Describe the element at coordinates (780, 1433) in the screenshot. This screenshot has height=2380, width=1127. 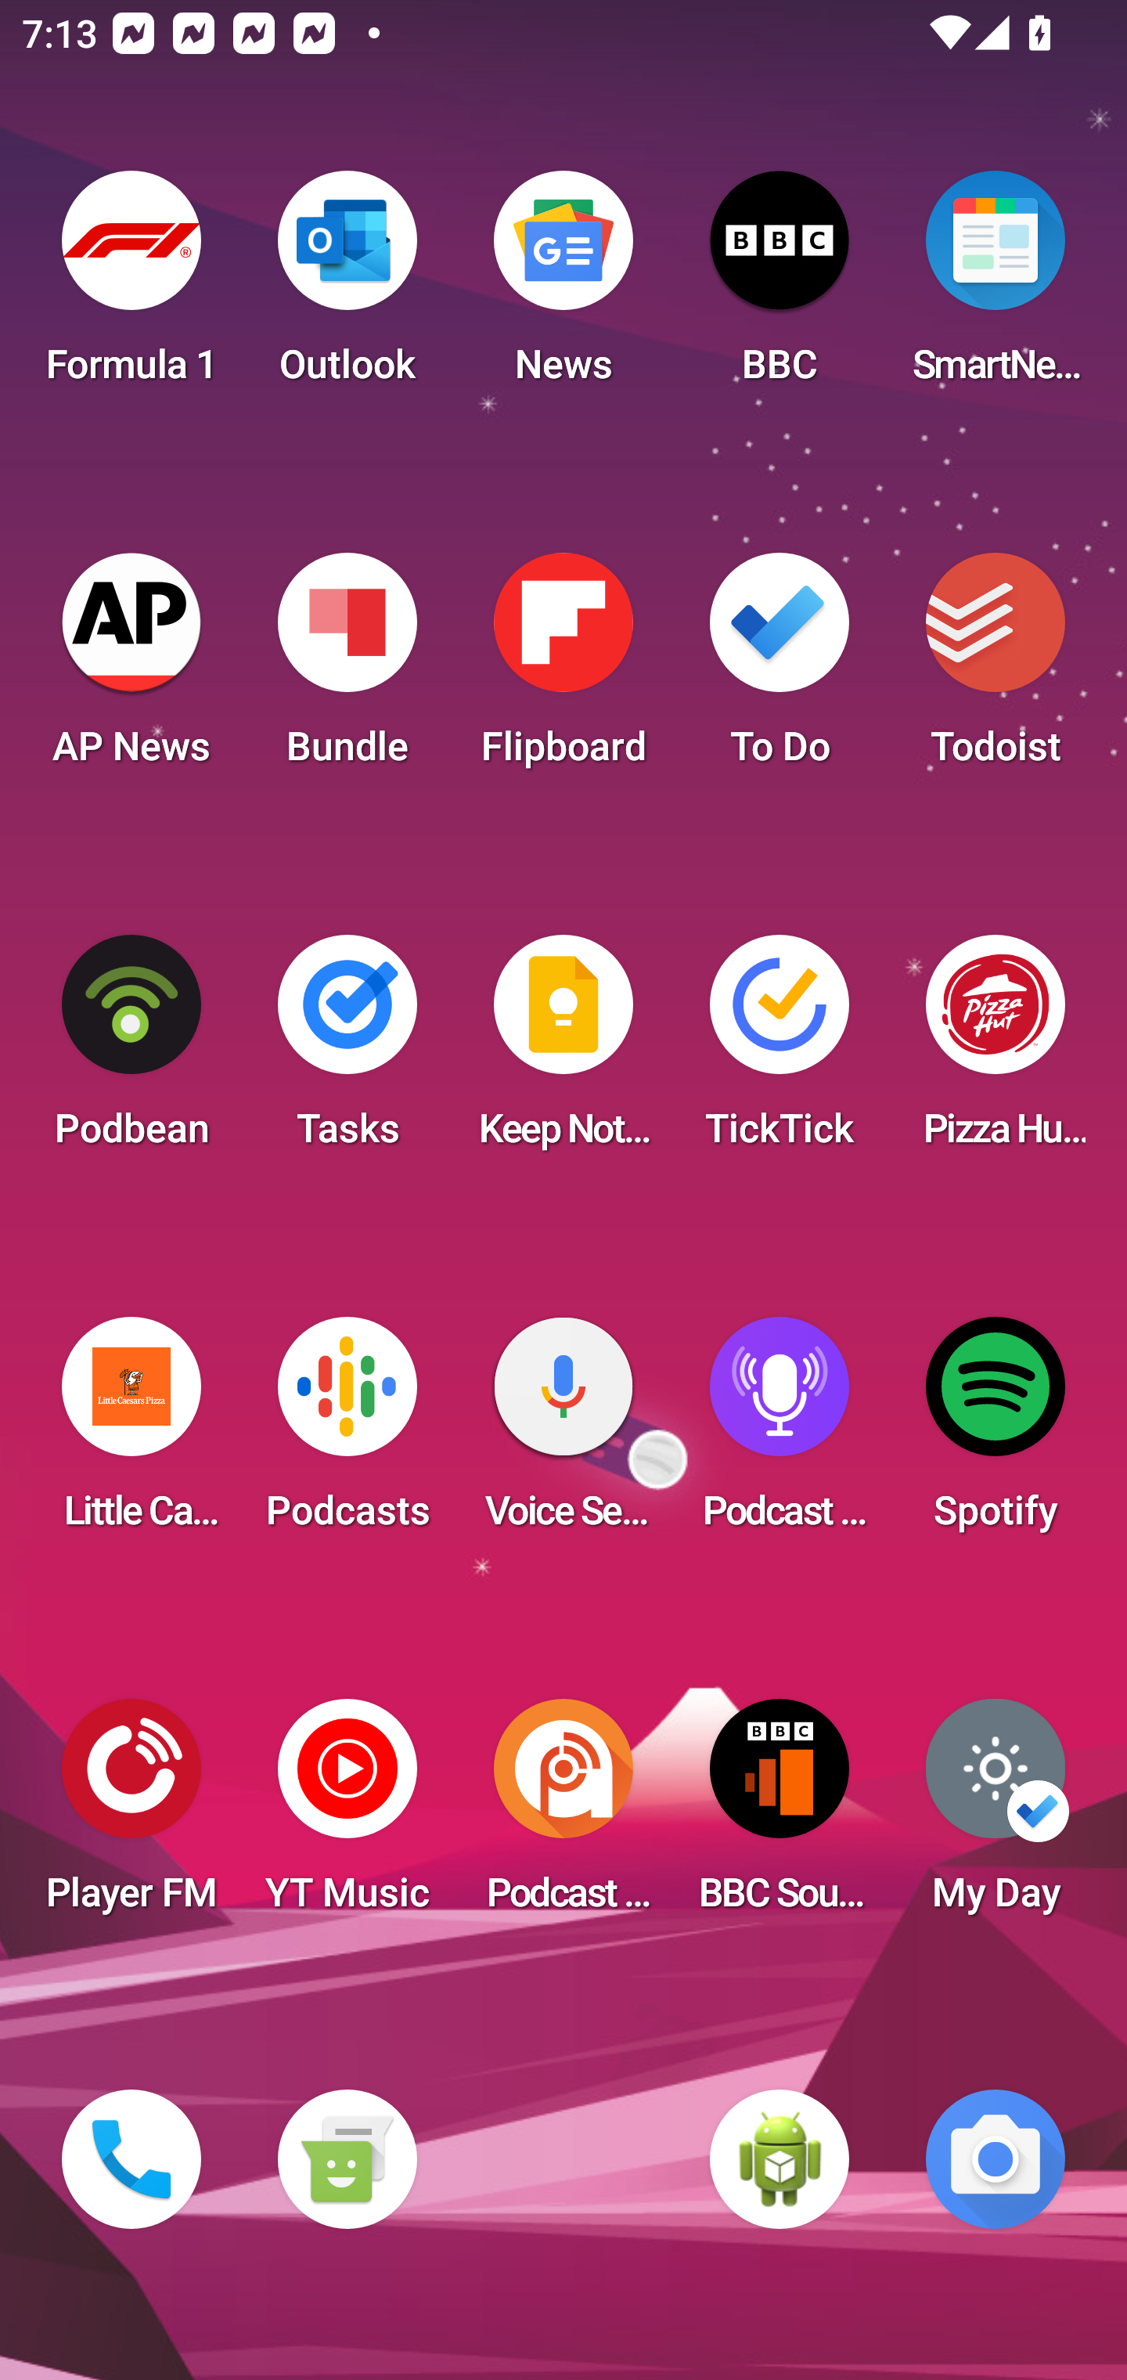
I see `Podcast Player` at that location.